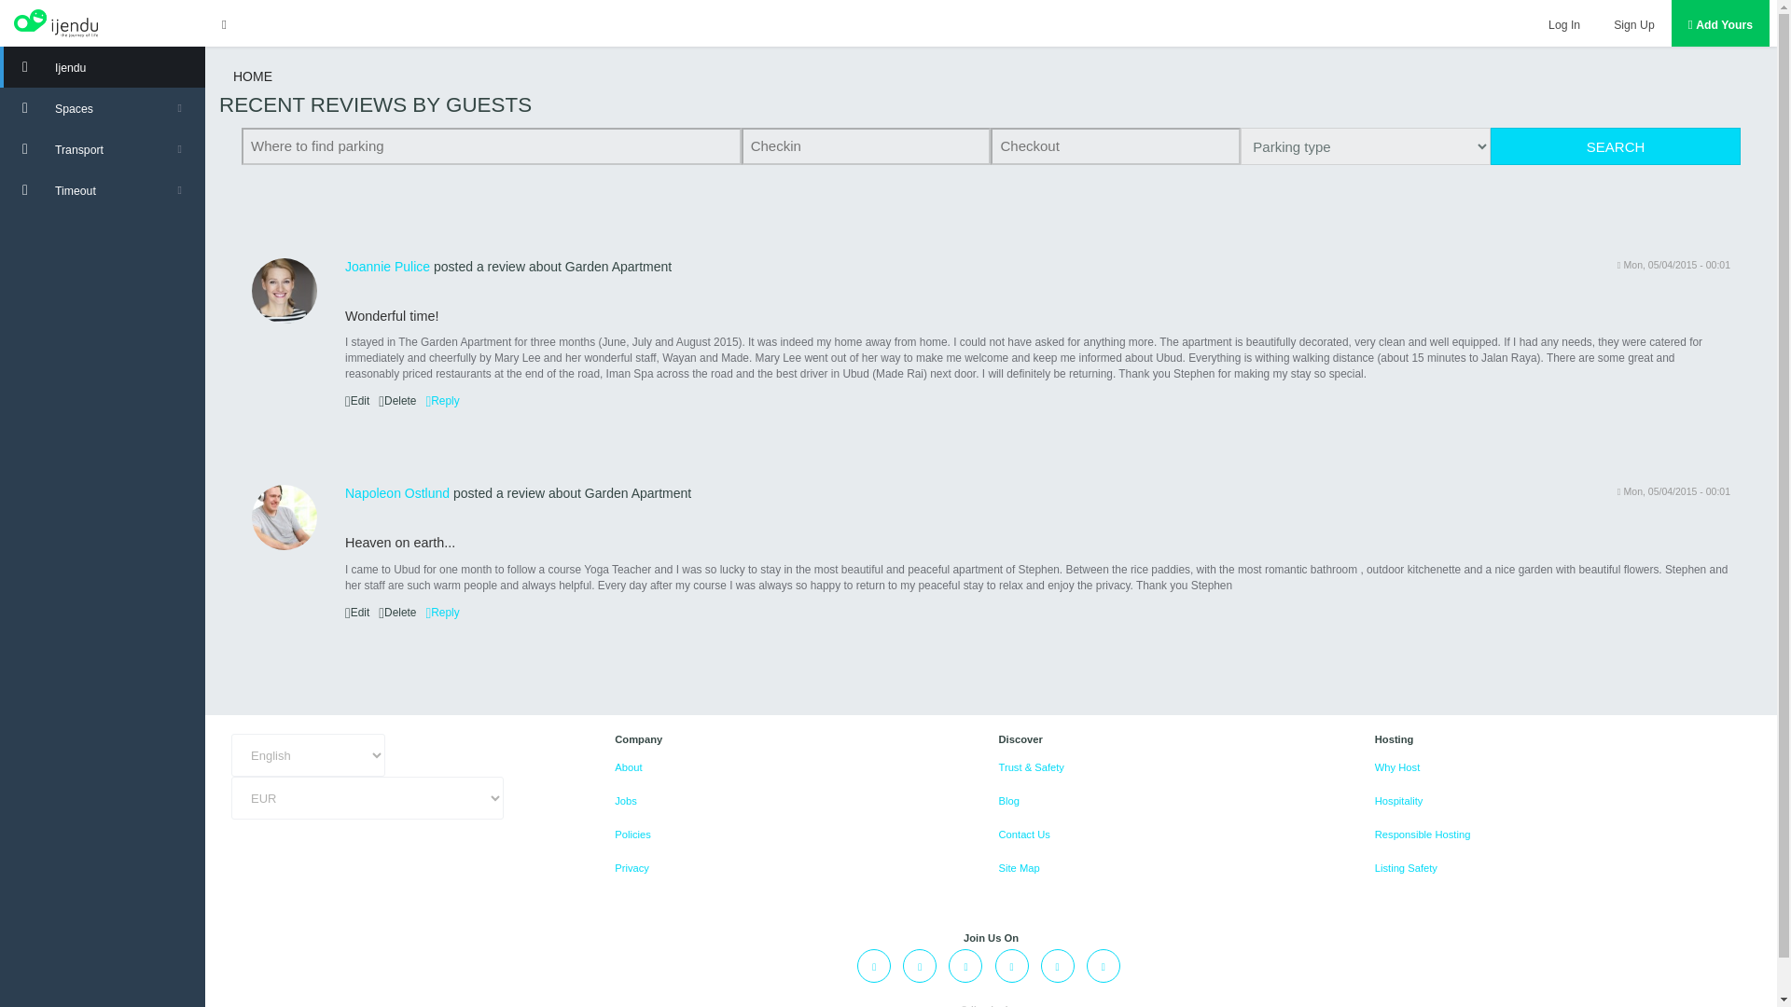 The height and width of the screenshot is (1007, 1791). What do you see at coordinates (1616, 146) in the screenshot?
I see `search` at bounding box center [1616, 146].